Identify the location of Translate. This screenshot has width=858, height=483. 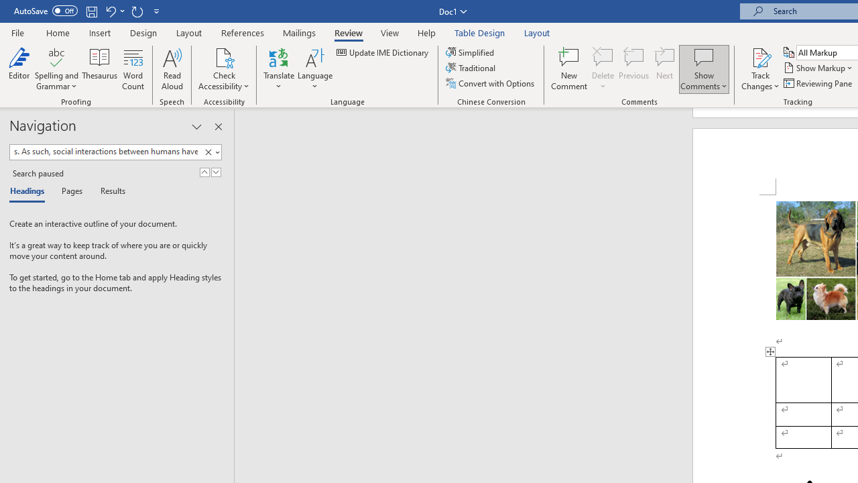
(279, 68).